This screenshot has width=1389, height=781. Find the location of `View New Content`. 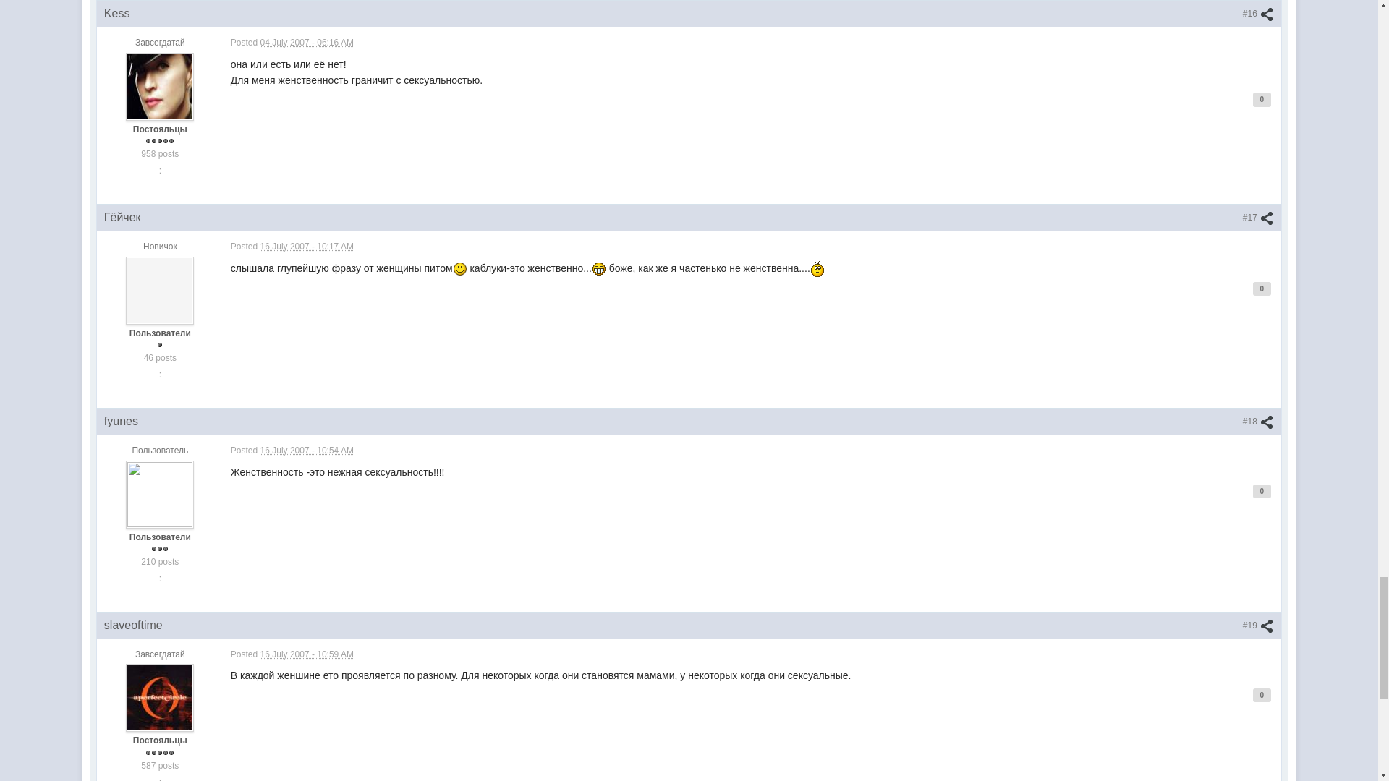

View New Content is located at coordinates (1214, 87).